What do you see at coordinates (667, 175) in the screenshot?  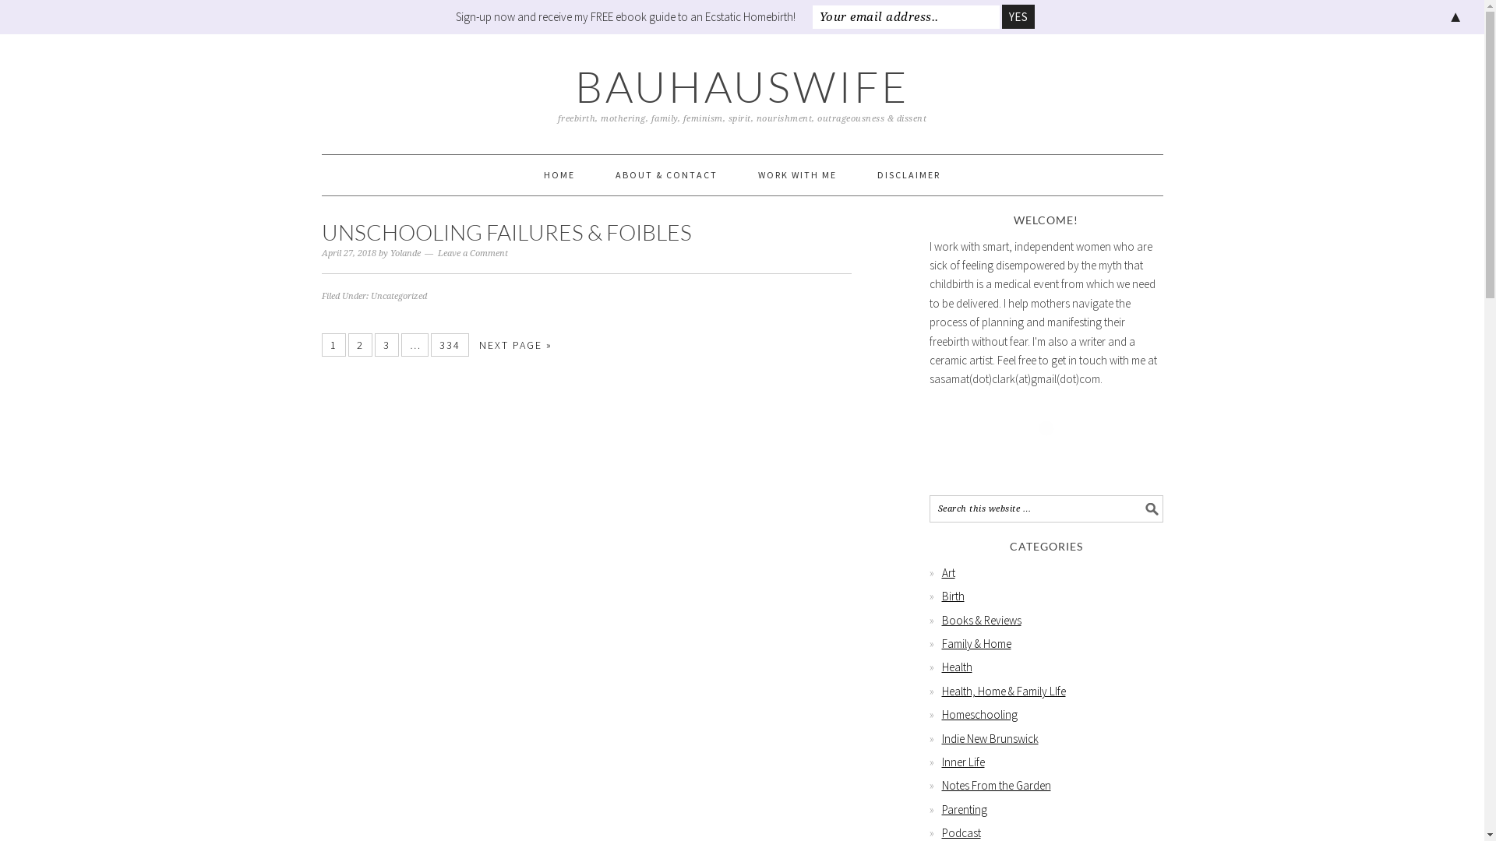 I see `ABOUT & CONTACT` at bounding box center [667, 175].